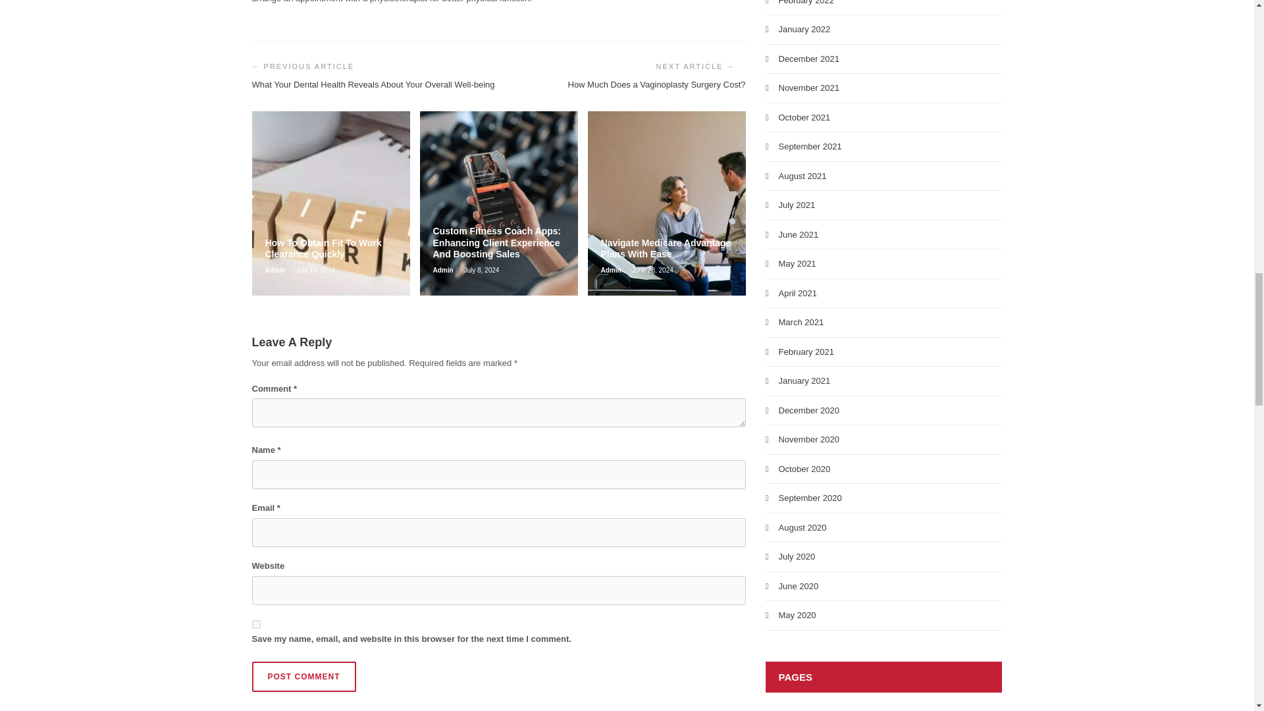  Describe the element at coordinates (330, 249) in the screenshot. I see `How To Obtain Fit To Work Clearance Quickly` at that location.